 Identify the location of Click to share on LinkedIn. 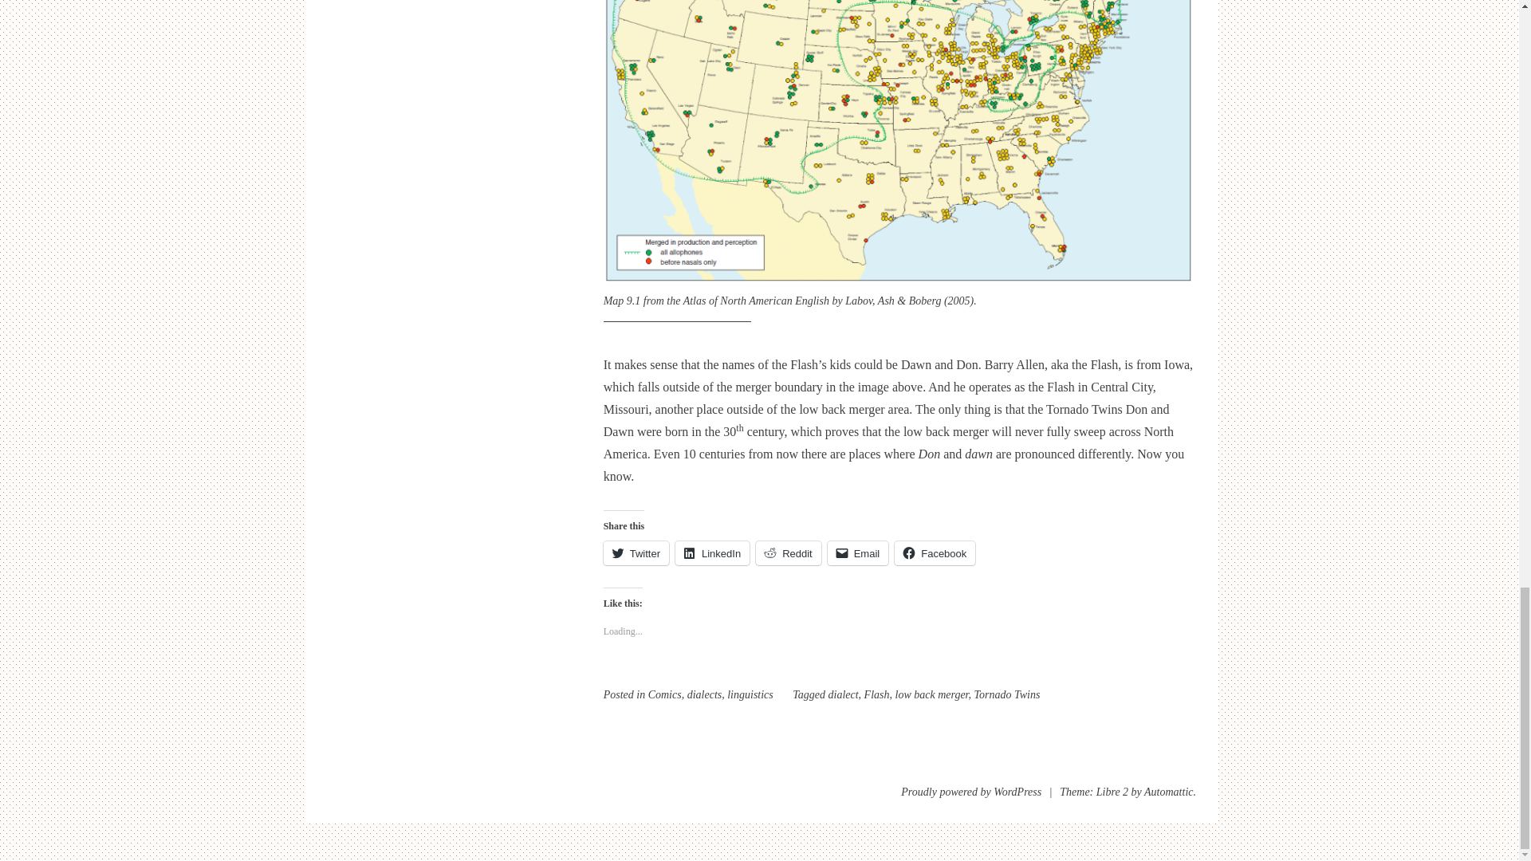
(712, 553).